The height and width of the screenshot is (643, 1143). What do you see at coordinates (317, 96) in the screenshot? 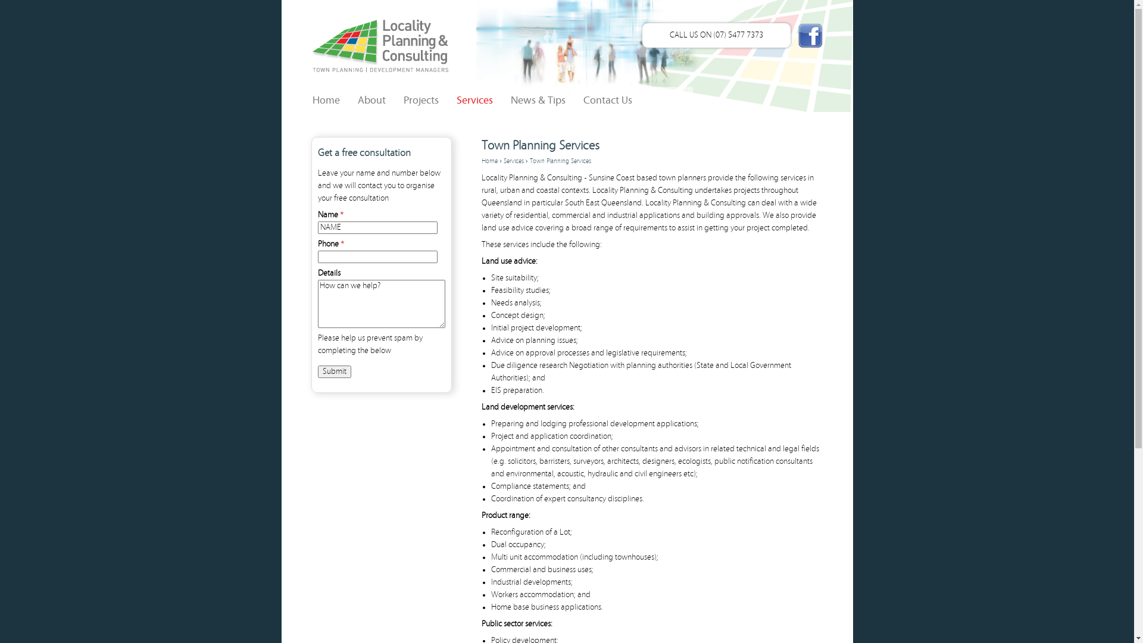
I see `Home` at bounding box center [317, 96].